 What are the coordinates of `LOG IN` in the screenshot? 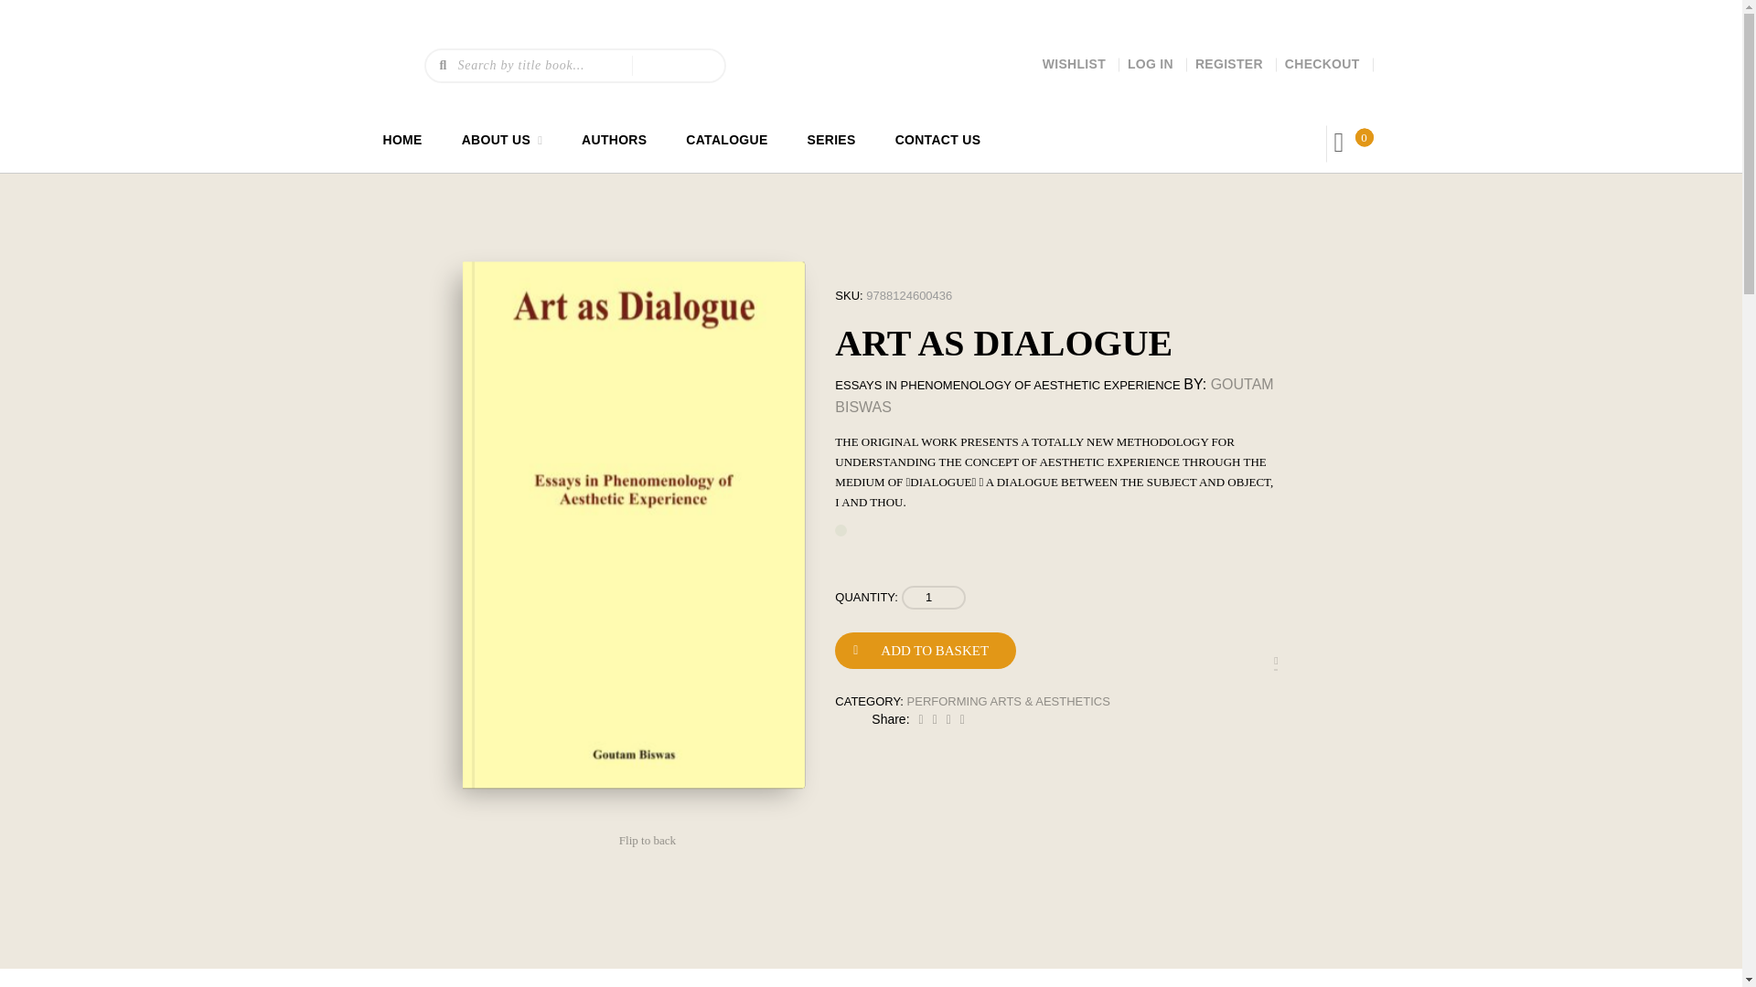 It's located at (1150, 63).